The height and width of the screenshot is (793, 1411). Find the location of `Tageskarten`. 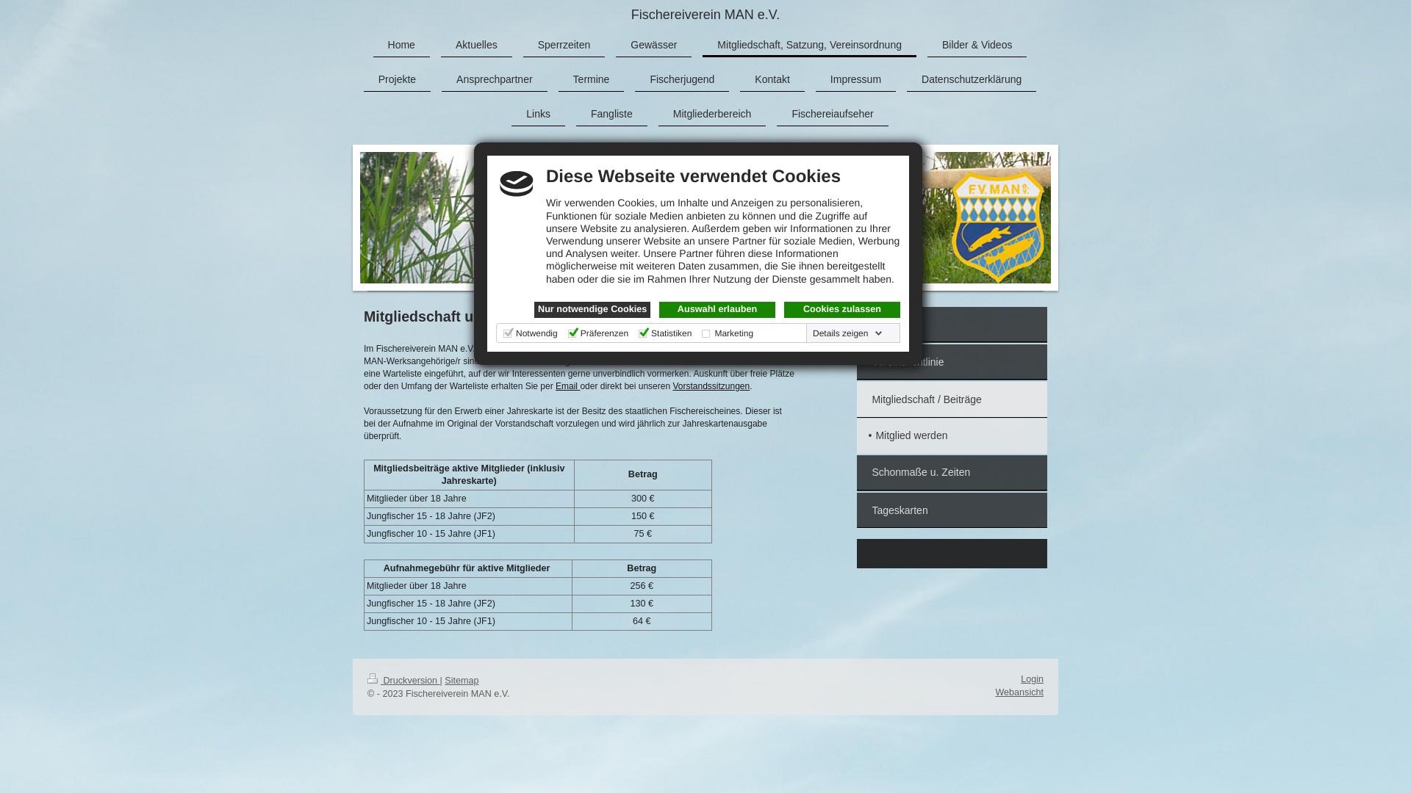

Tageskarten is located at coordinates (952, 510).